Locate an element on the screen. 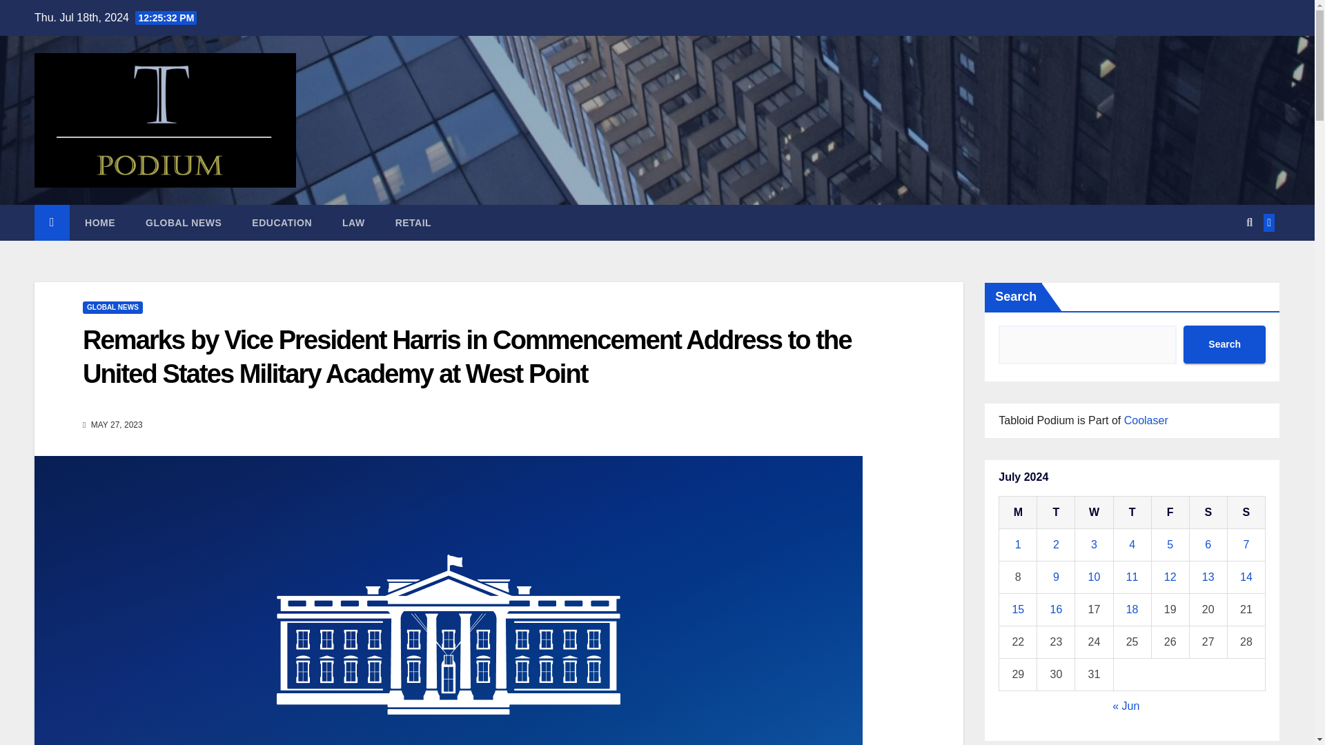 The image size is (1325, 745). Law is located at coordinates (353, 222).